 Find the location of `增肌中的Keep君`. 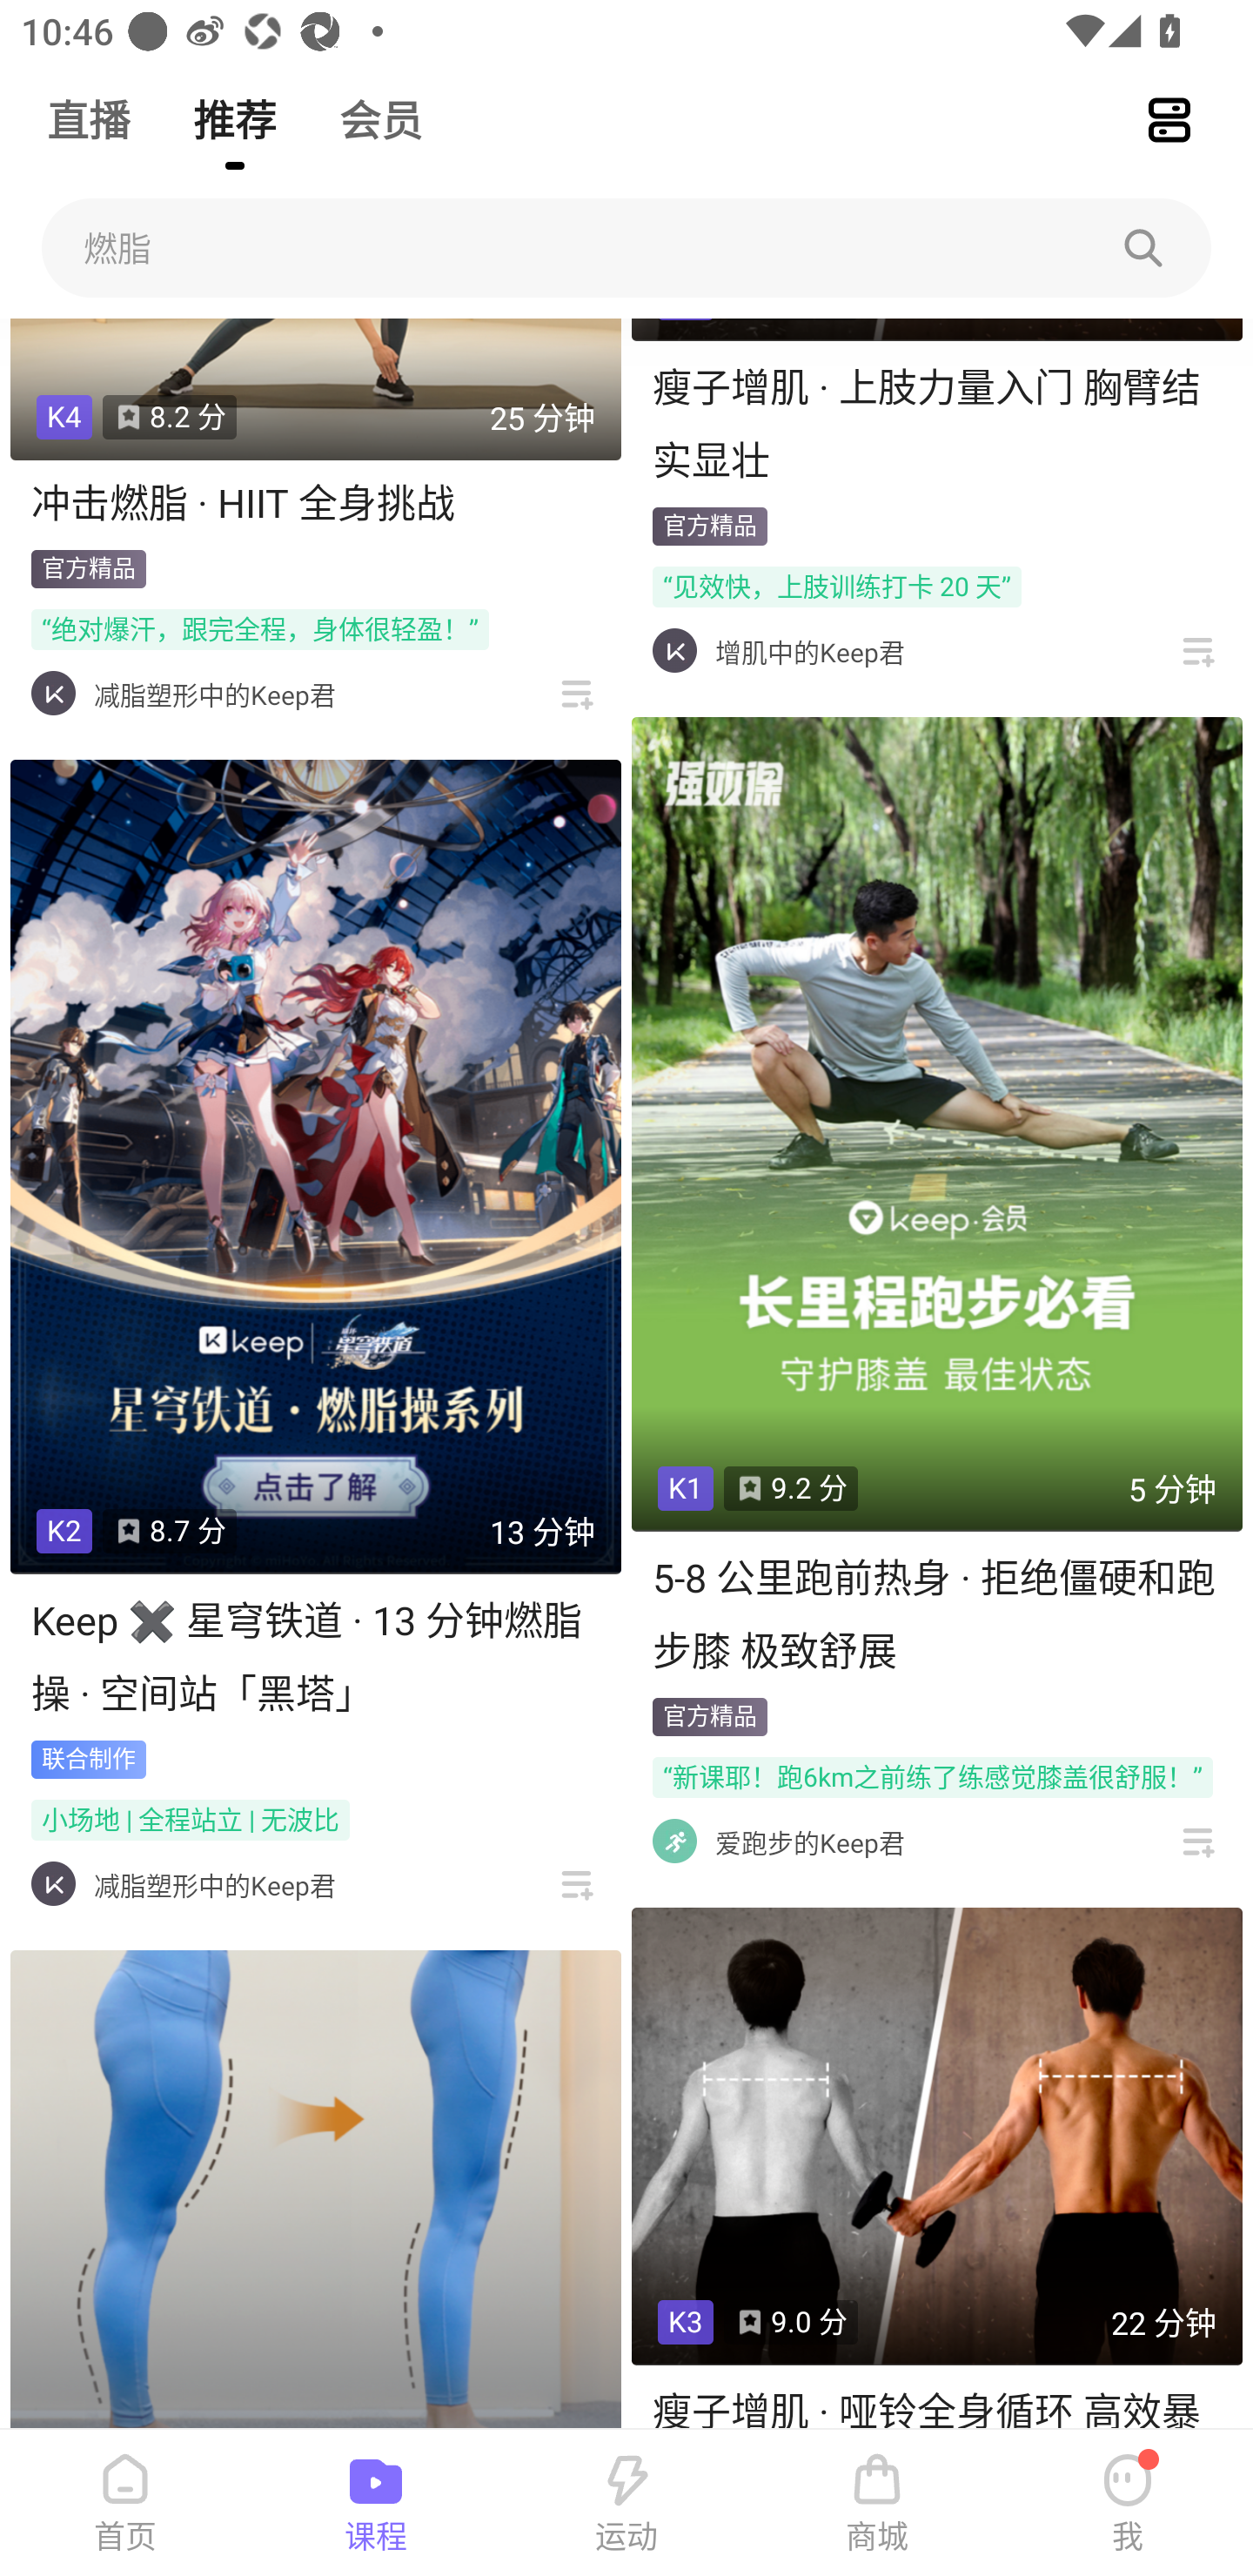

增肌中的Keep君 is located at coordinates (809, 651).